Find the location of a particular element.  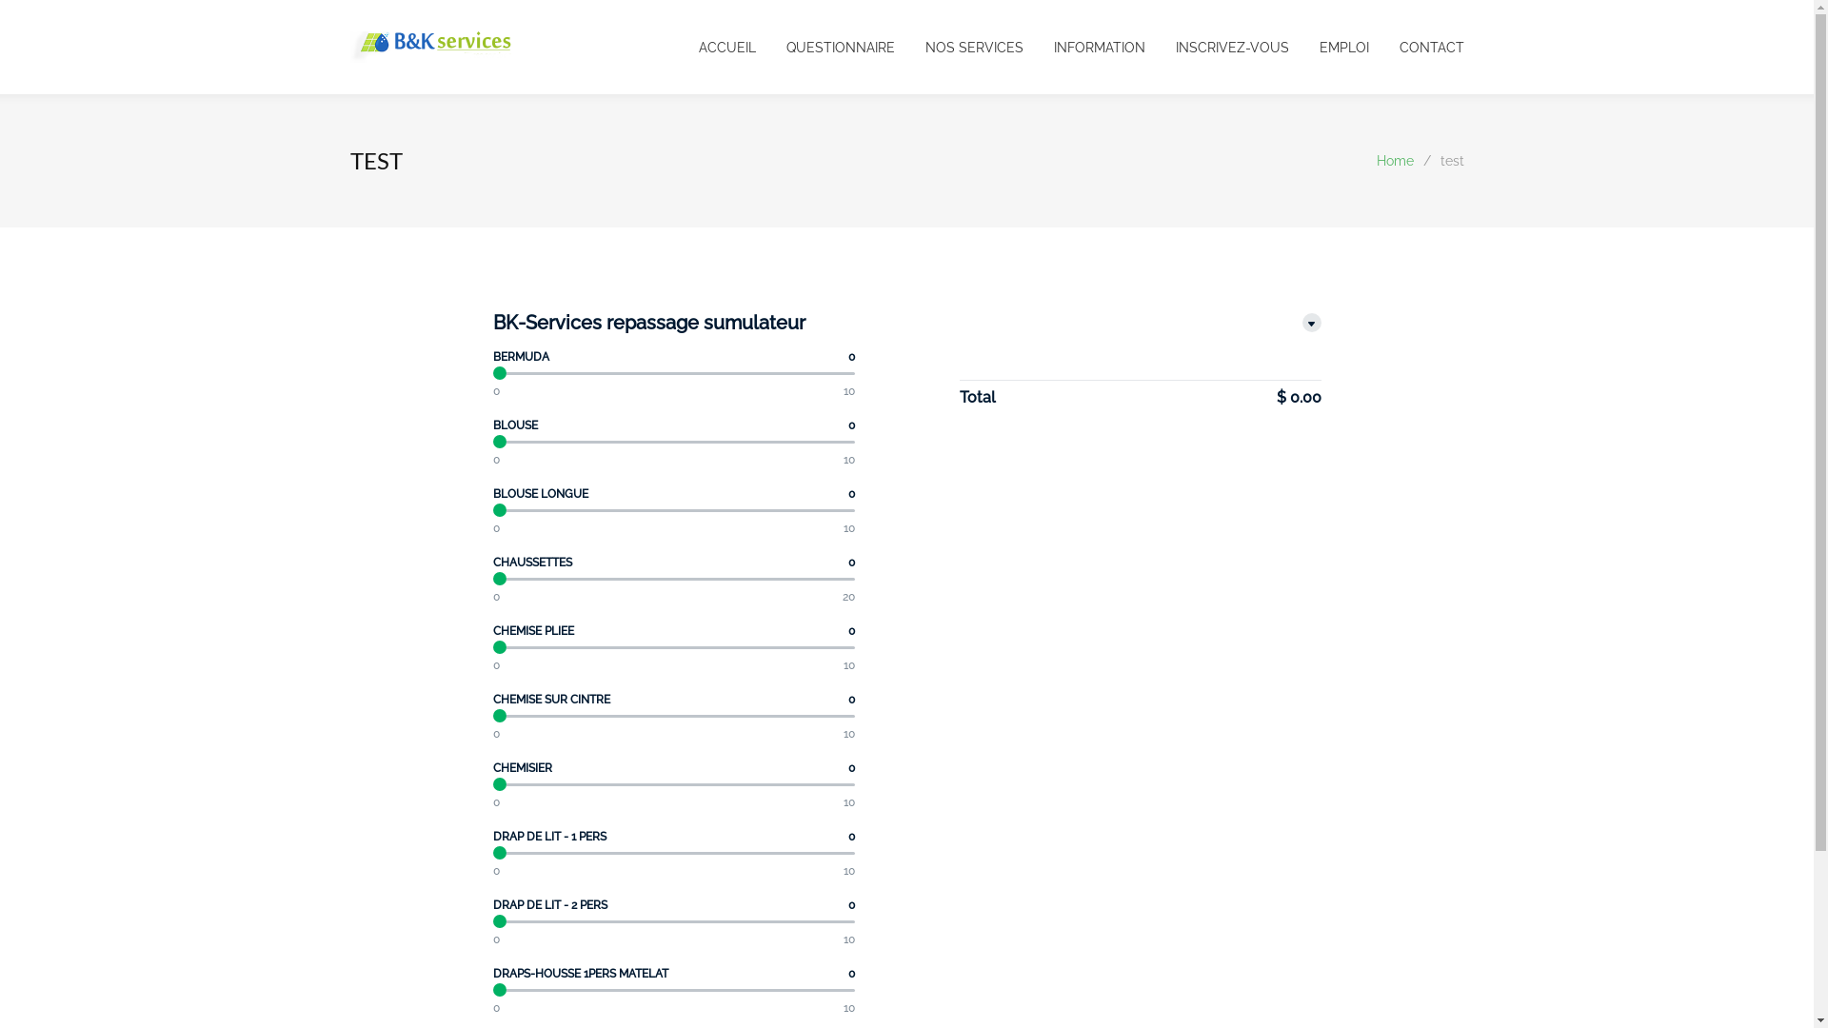

ACCUEIL is located at coordinates (727, 48).